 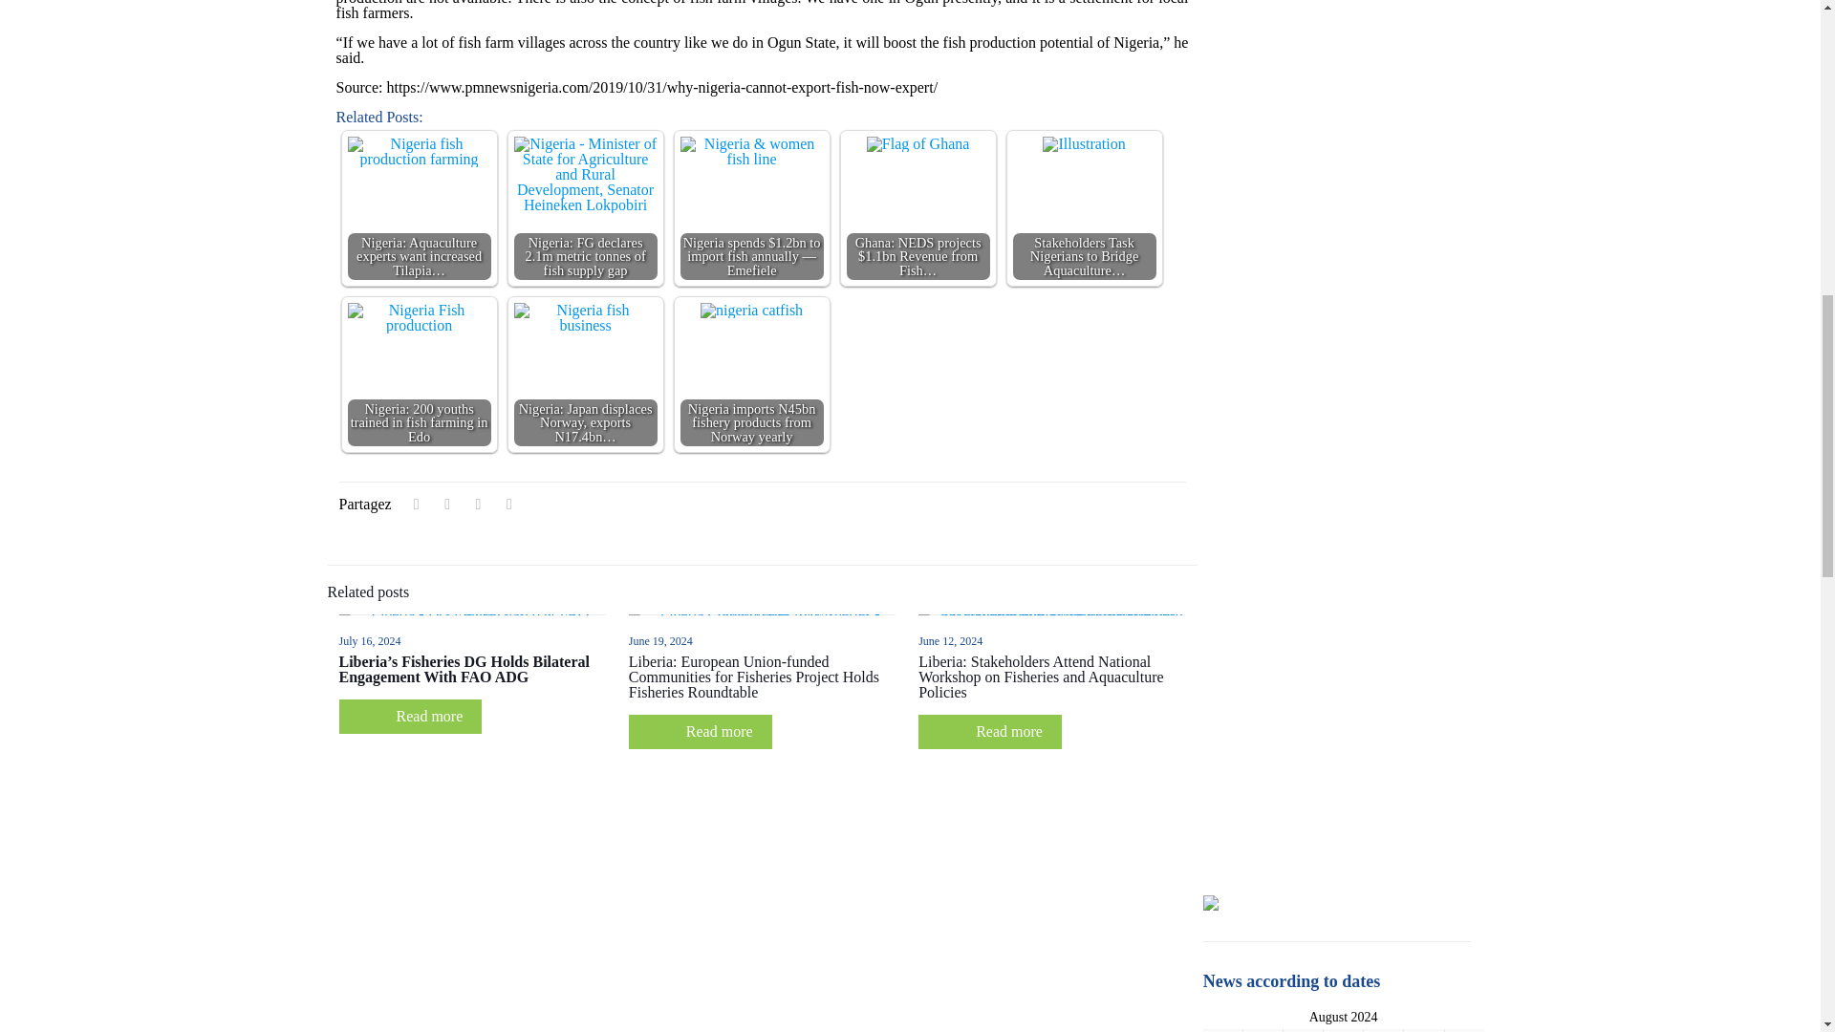 I want to click on Saturday, so click(x=1424, y=1030).